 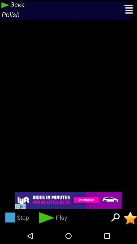 What do you see at coordinates (68, 200) in the screenshot?
I see `open advertisement` at bounding box center [68, 200].